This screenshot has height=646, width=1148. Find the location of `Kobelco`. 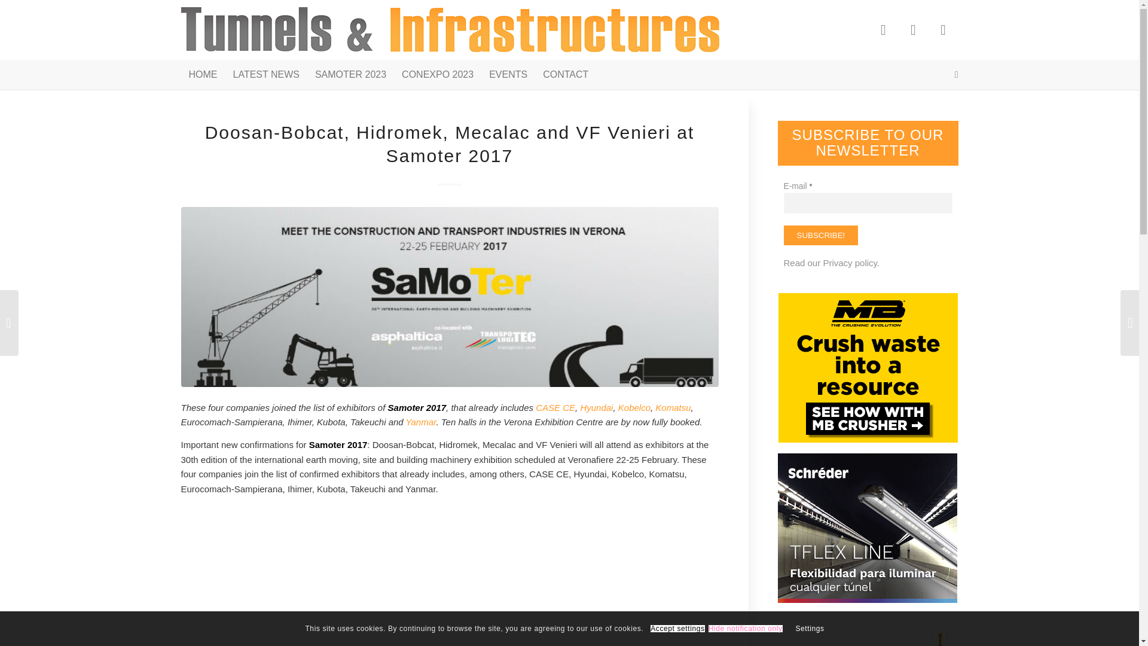

Kobelco is located at coordinates (634, 407).